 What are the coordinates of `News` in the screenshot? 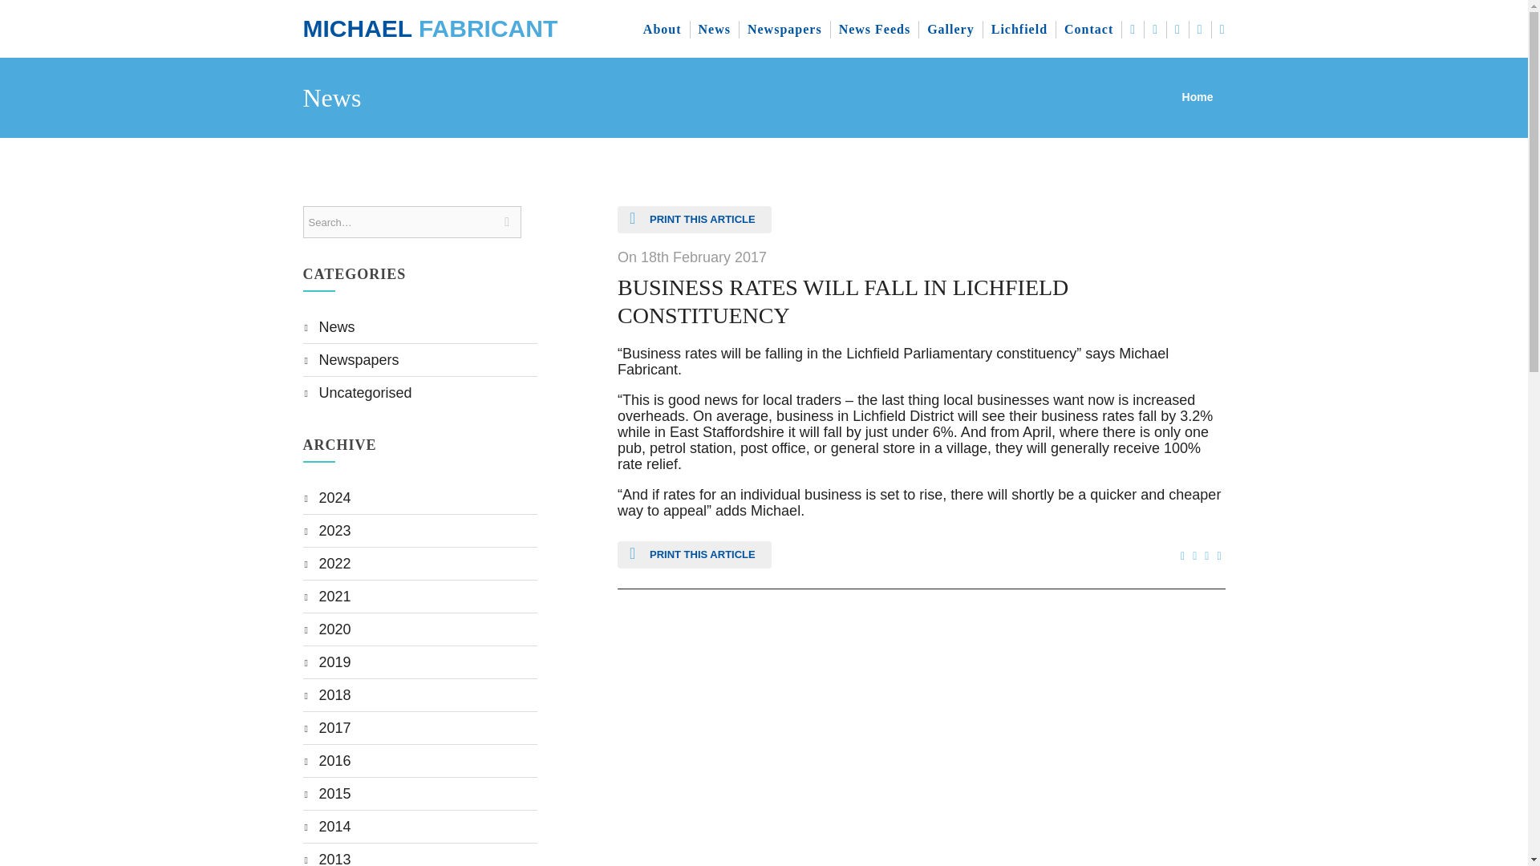 It's located at (714, 29).